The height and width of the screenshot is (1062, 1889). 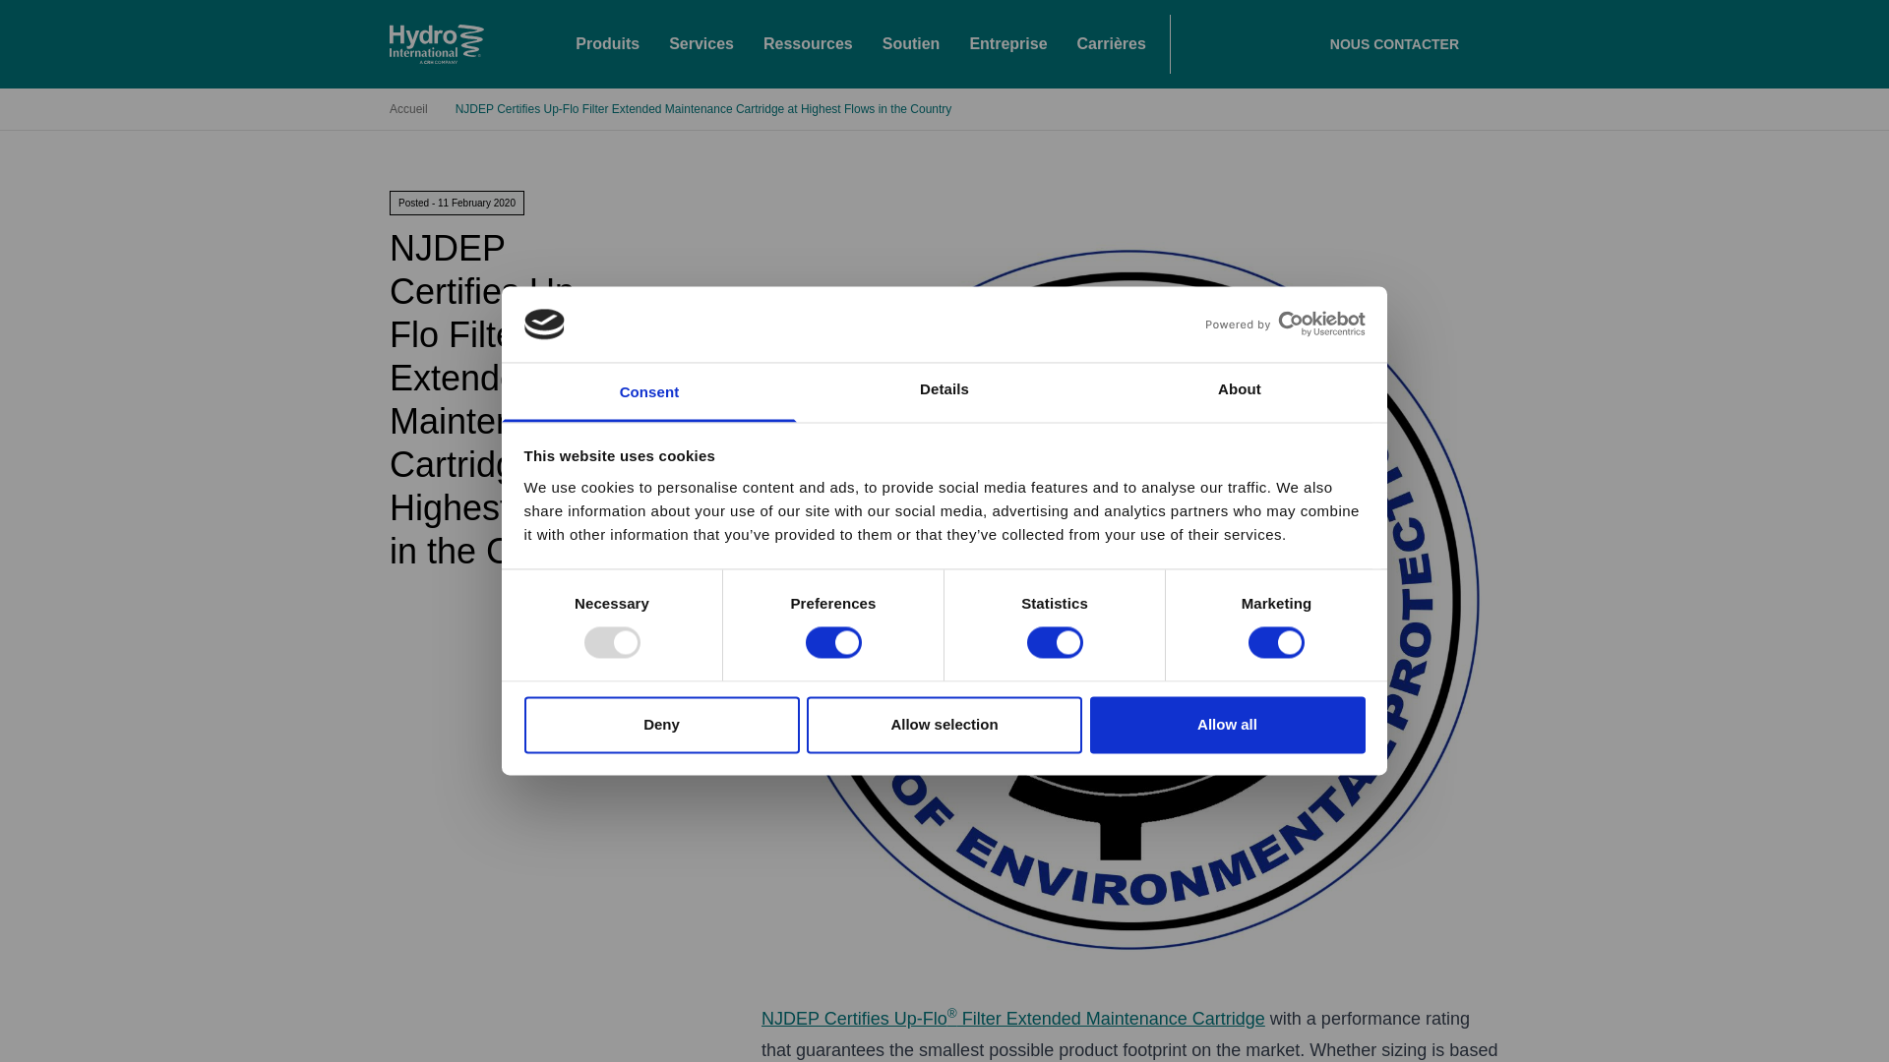 I want to click on About, so click(x=1239, y=391).